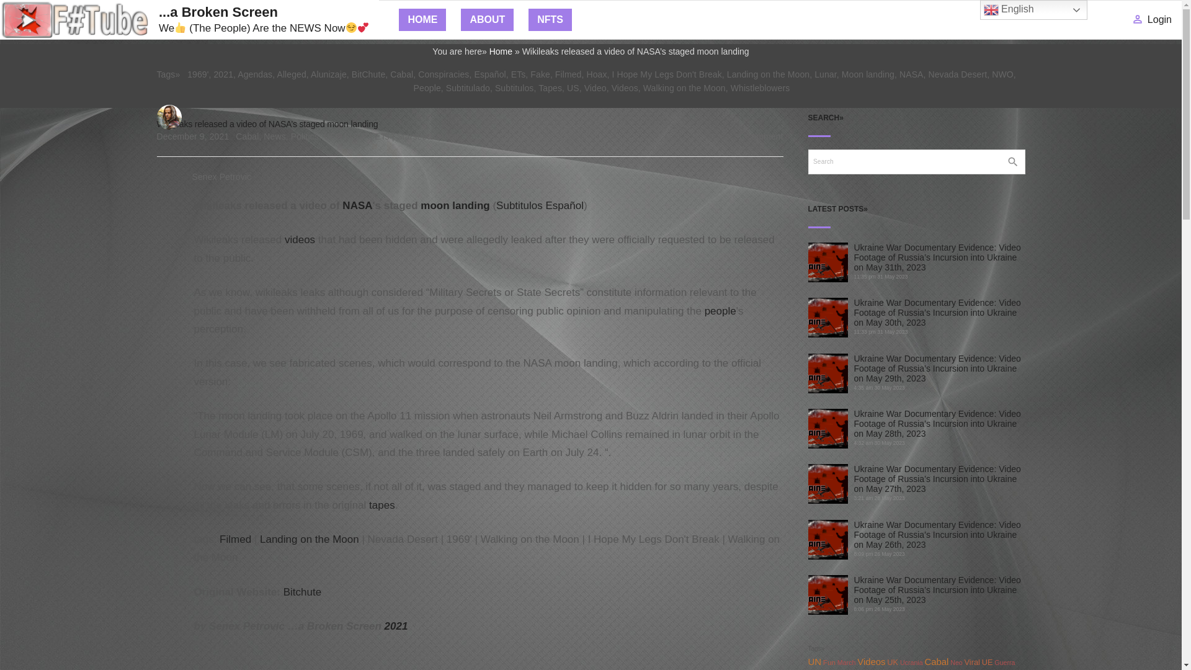 The width and height of the screenshot is (1191, 670). I want to click on Videos, so click(625, 88).